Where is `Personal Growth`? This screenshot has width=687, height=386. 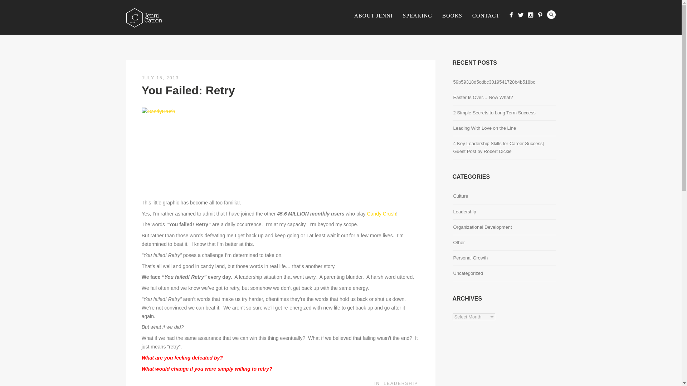
Personal Growth is located at coordinates (470, 258).